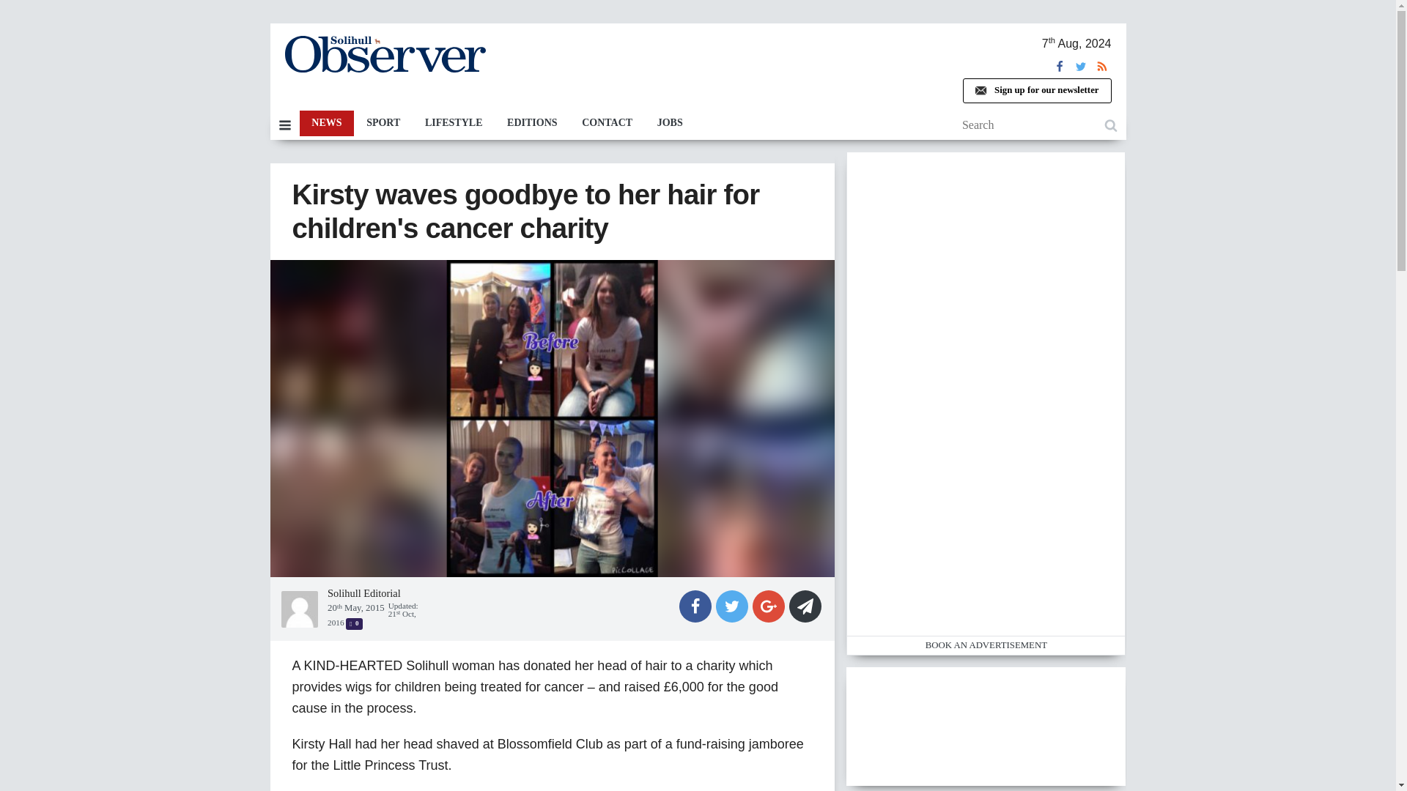 The image size is (1407, 791). Describe the element at coordinates (326, 123) in the screenshot. I see `NEWS` at that location.